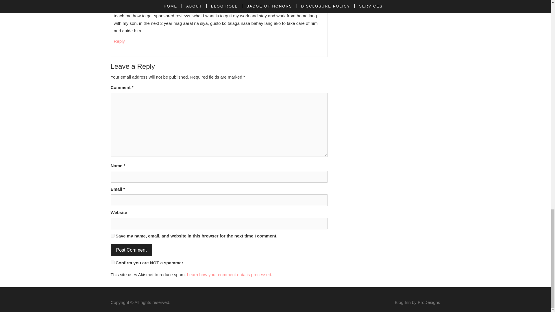 Image resolution: width=555 pixels, height=312 pixels. I want to click on Post Comment, so click(131, 250).